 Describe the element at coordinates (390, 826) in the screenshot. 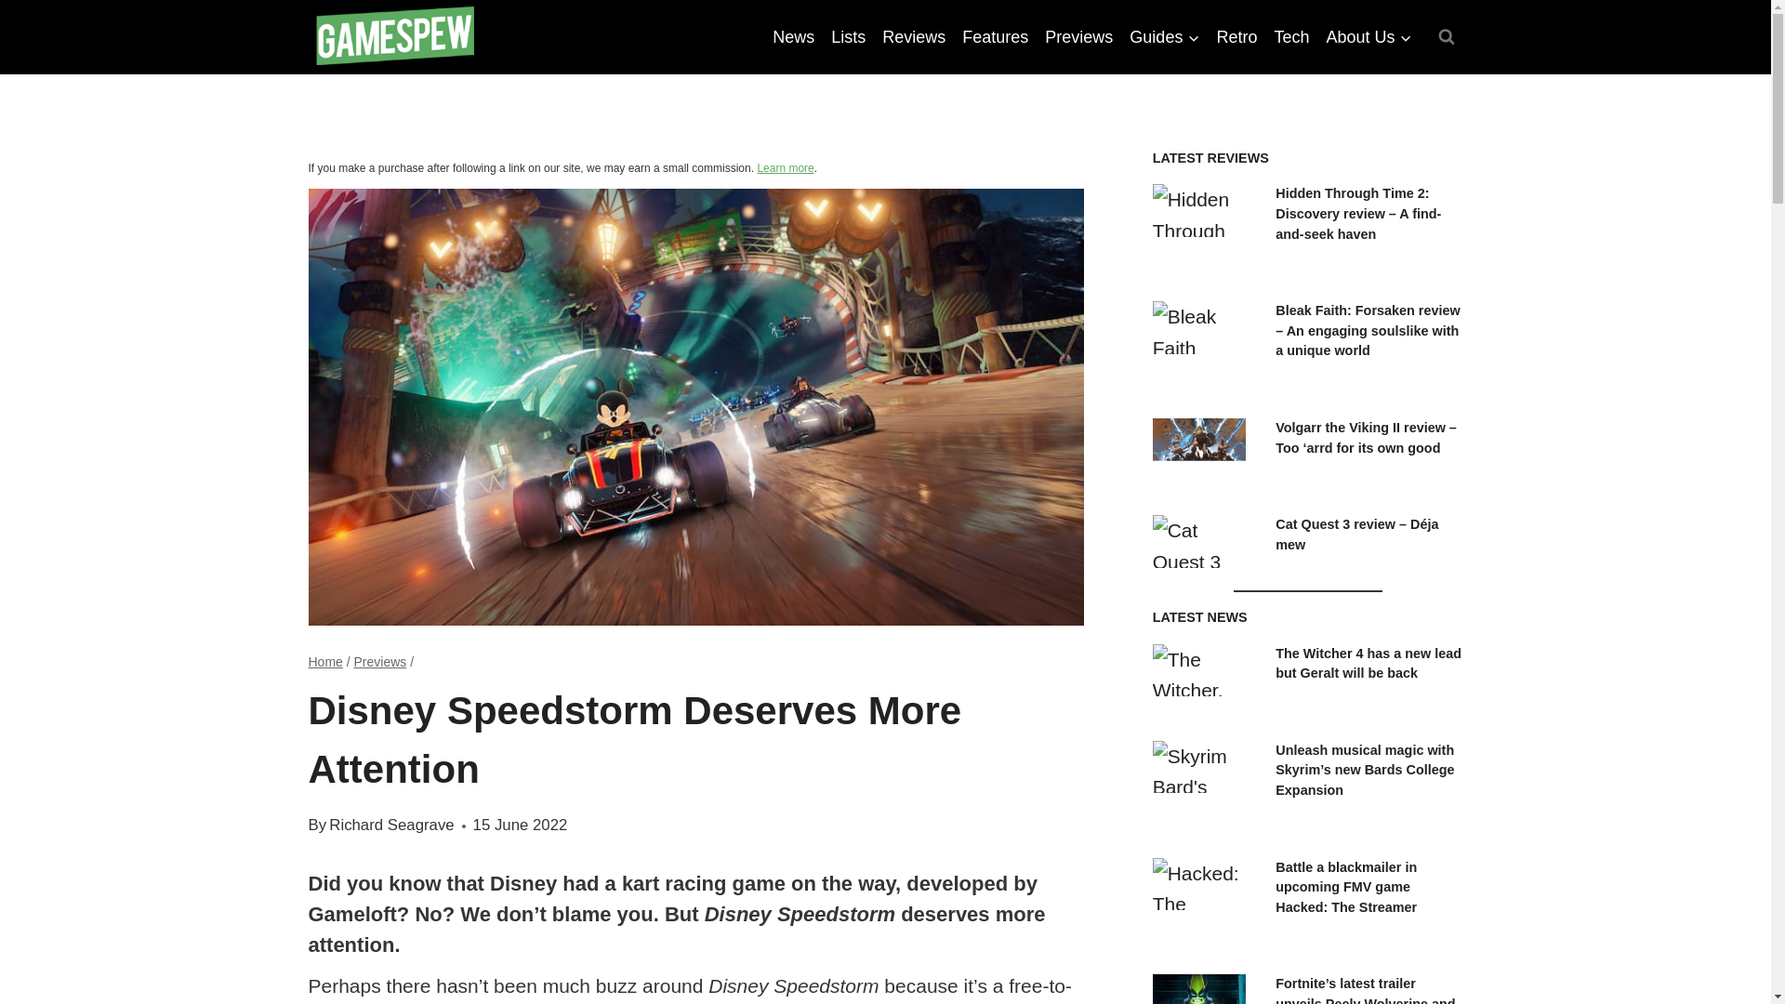

I see `Richard Seagrave` at that location.